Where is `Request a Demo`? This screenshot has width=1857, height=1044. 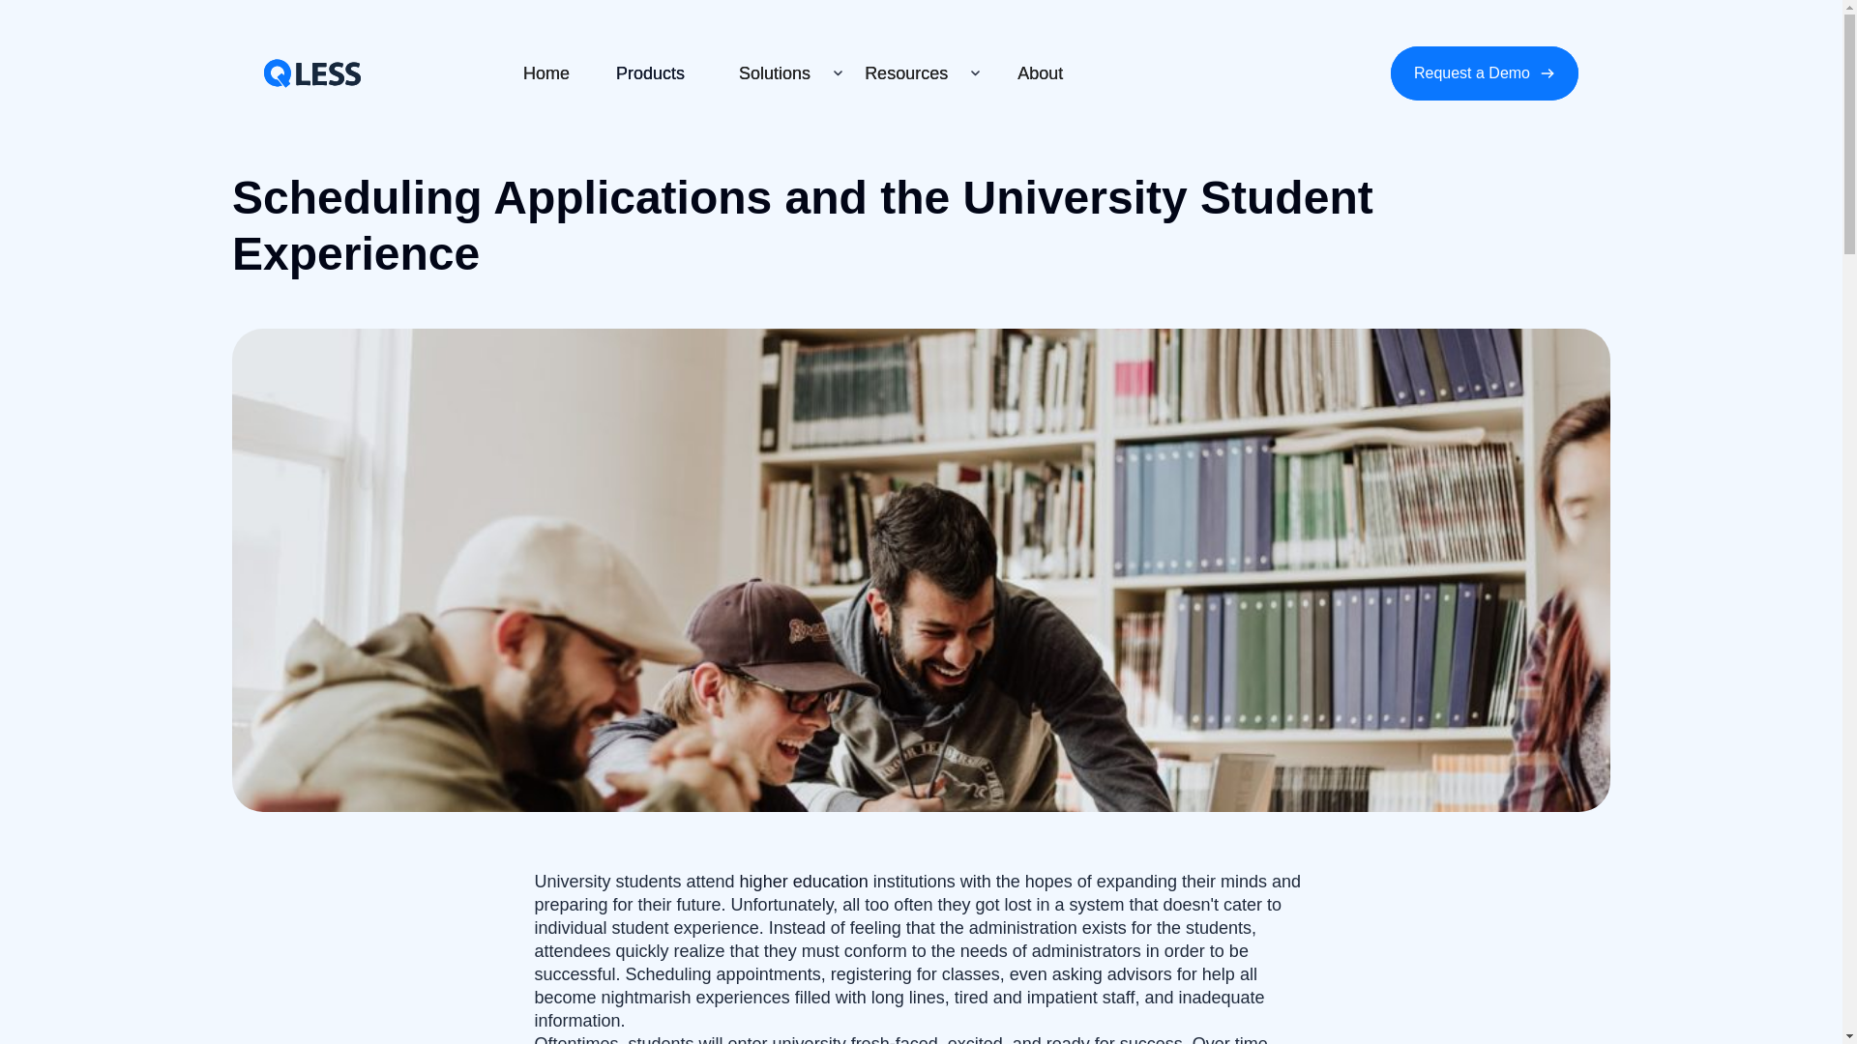 Request a Demo is located at coordinates (1485, 72).